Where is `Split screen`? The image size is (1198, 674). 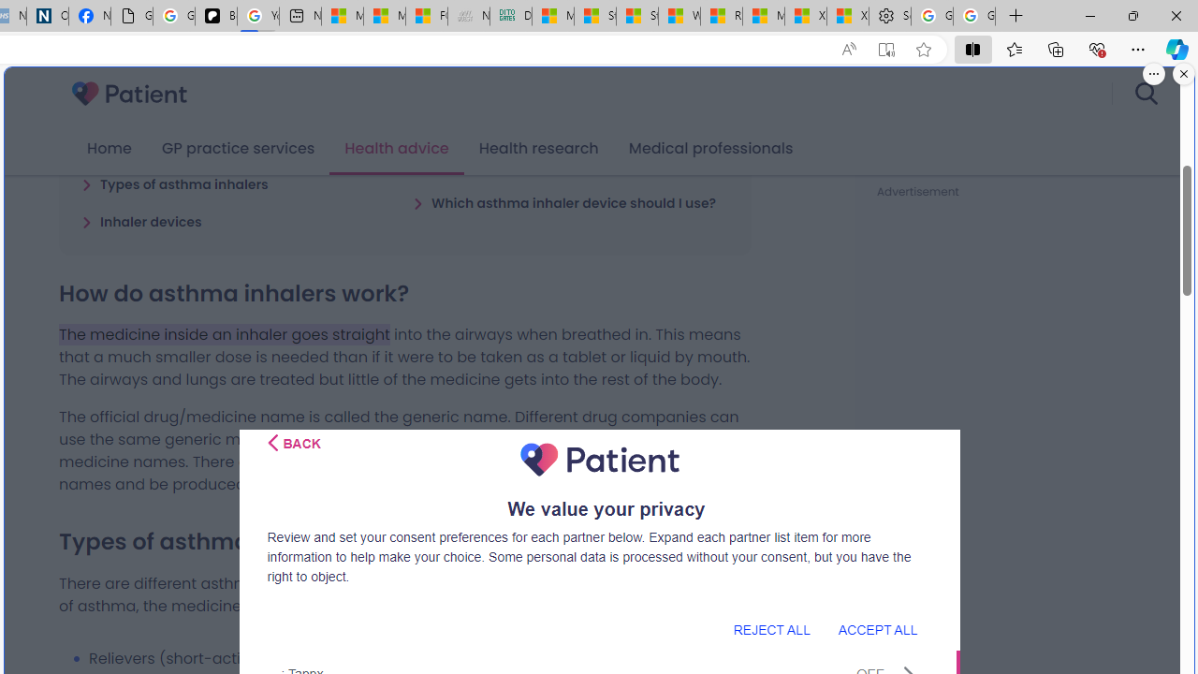 Split screen is located at coordinates (973, 49).